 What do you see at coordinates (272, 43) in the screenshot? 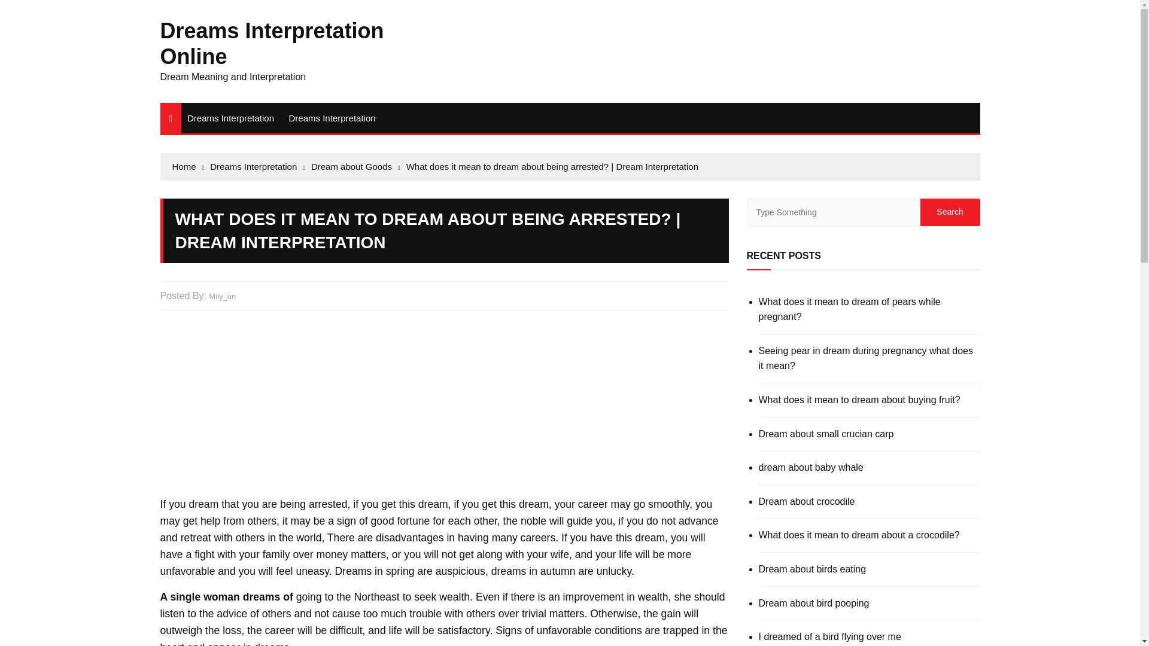
I see `Dreams Interpretation Online` at bounding box center [272, 43].